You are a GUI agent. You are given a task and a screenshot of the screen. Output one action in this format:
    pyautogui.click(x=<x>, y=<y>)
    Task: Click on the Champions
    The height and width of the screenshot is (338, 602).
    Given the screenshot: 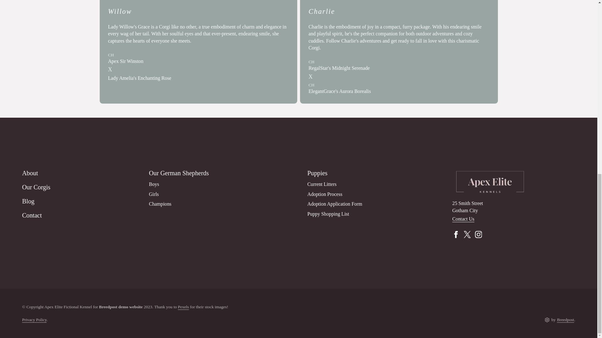 What is the action you would take?
    pyautogui.click(x=160, y=203)
    